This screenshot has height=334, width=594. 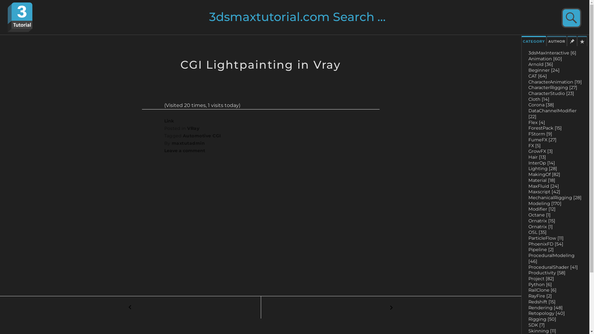 What do you see at coordinates (542, 180) in the screenshot?
I see `Material [18]` at bounding box center [542, 180].